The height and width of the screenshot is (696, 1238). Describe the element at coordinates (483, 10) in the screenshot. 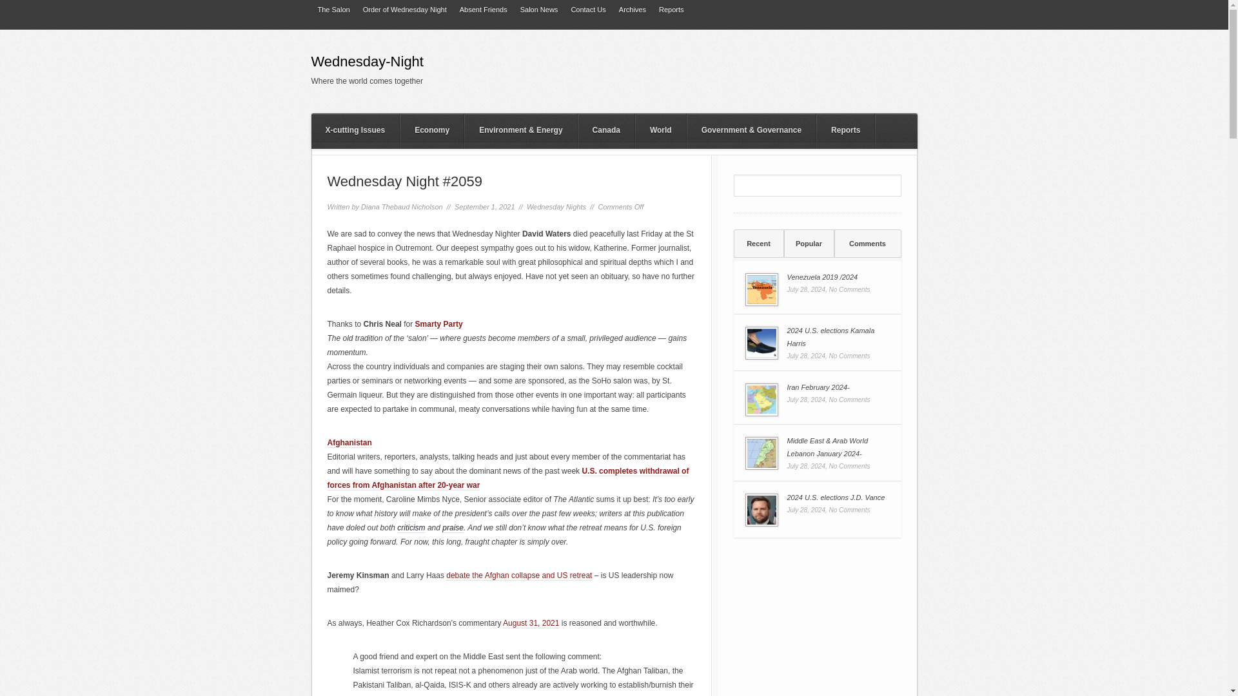

I see `Absent Friends` at that location.